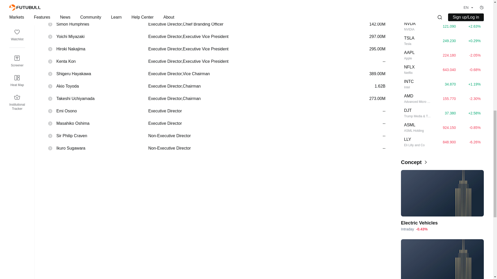 Image resolution: width=497 pixels, height=279 pixels. I want to click on Non-Executive Director, so click(244, 148).